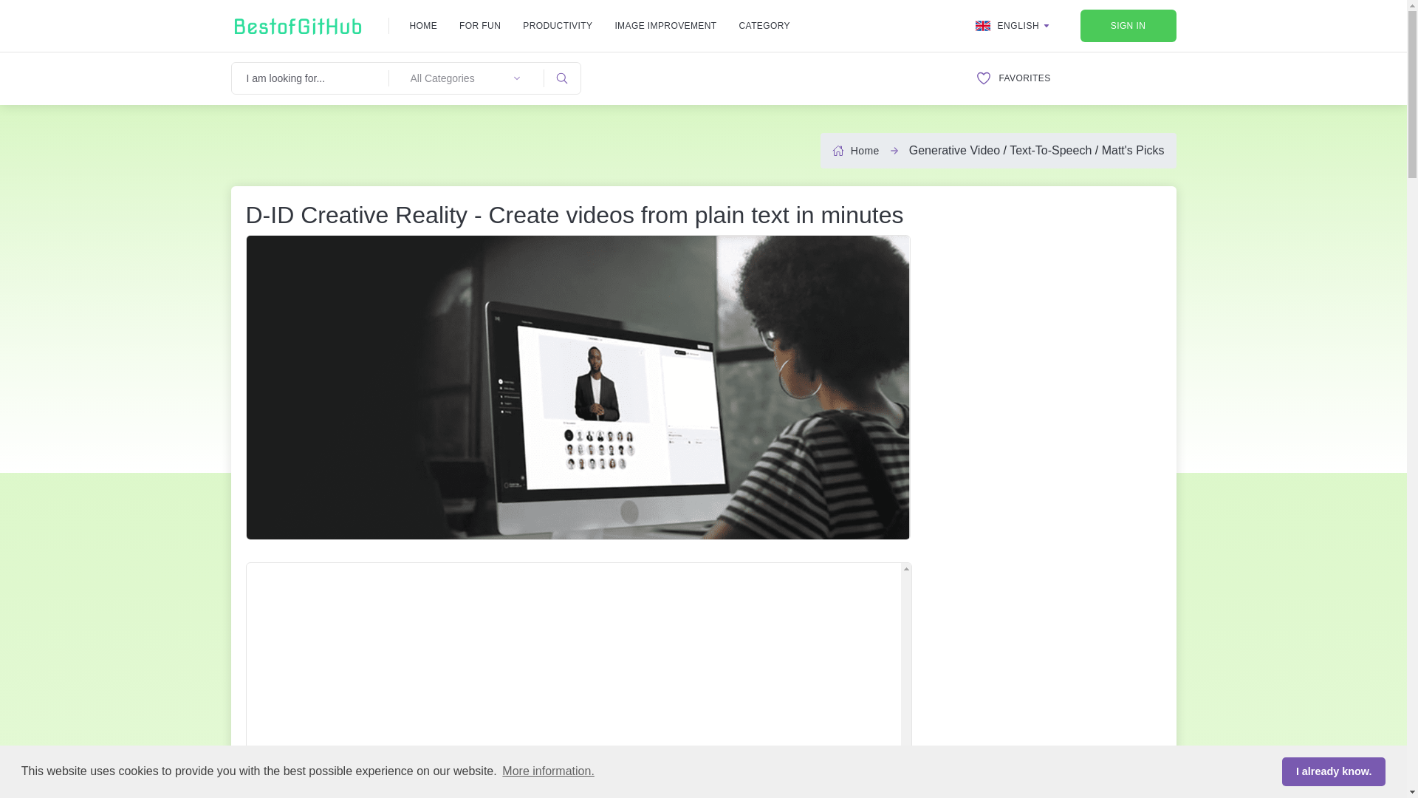  What do you see at coordinates (1050, 150) in the screenshot?
I see `Text-To-Speech` at bounding box center [1050, 150].